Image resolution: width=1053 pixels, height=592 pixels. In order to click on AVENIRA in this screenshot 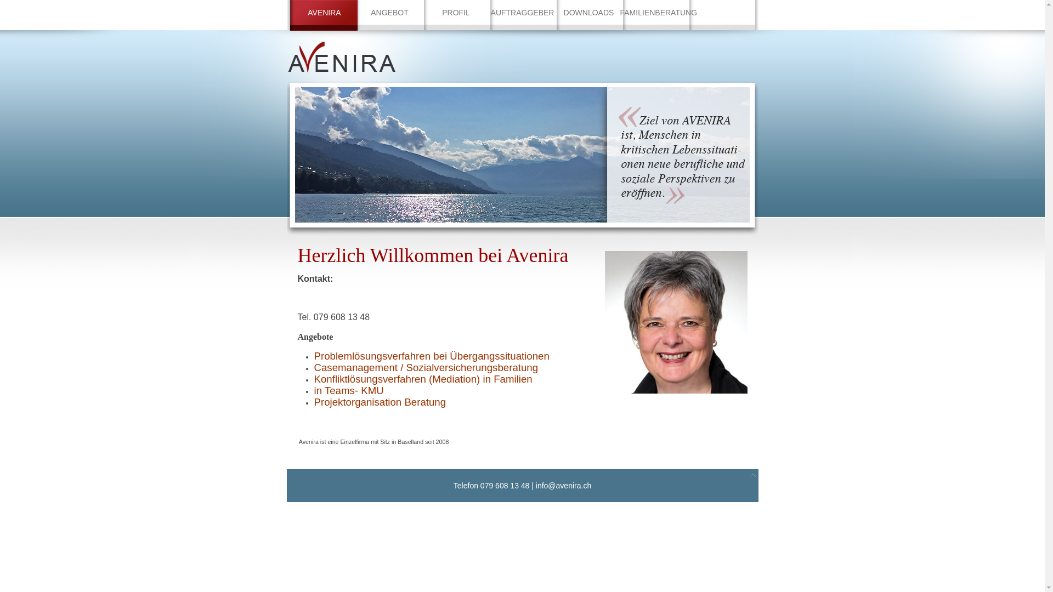, I will do `click(324, 15)`.